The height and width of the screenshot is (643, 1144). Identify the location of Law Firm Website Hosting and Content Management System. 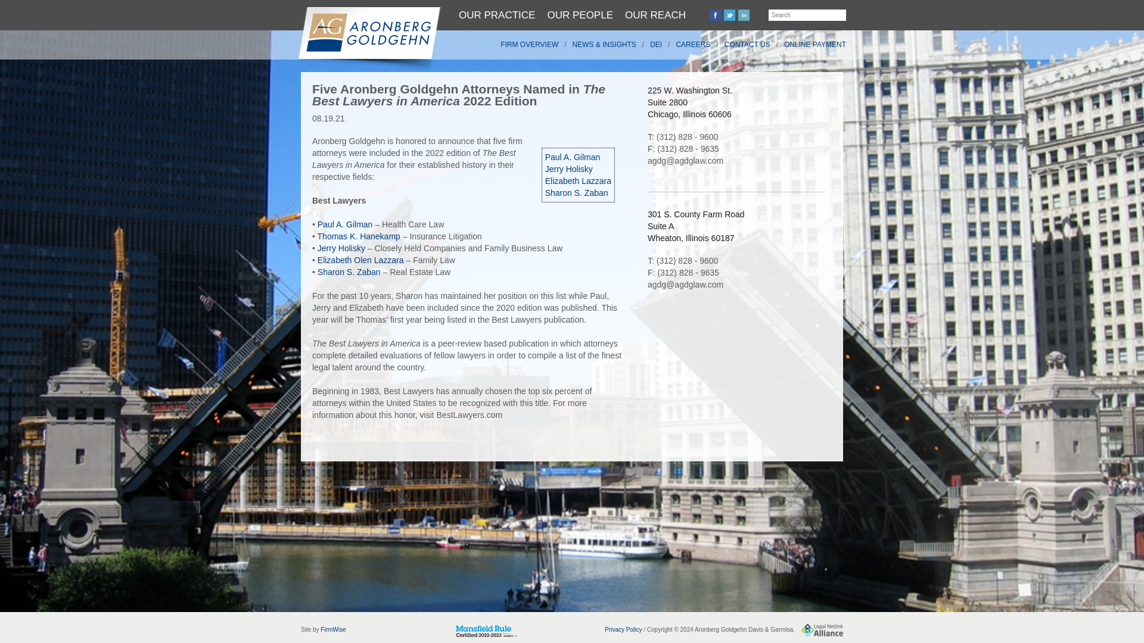
(332, 629).